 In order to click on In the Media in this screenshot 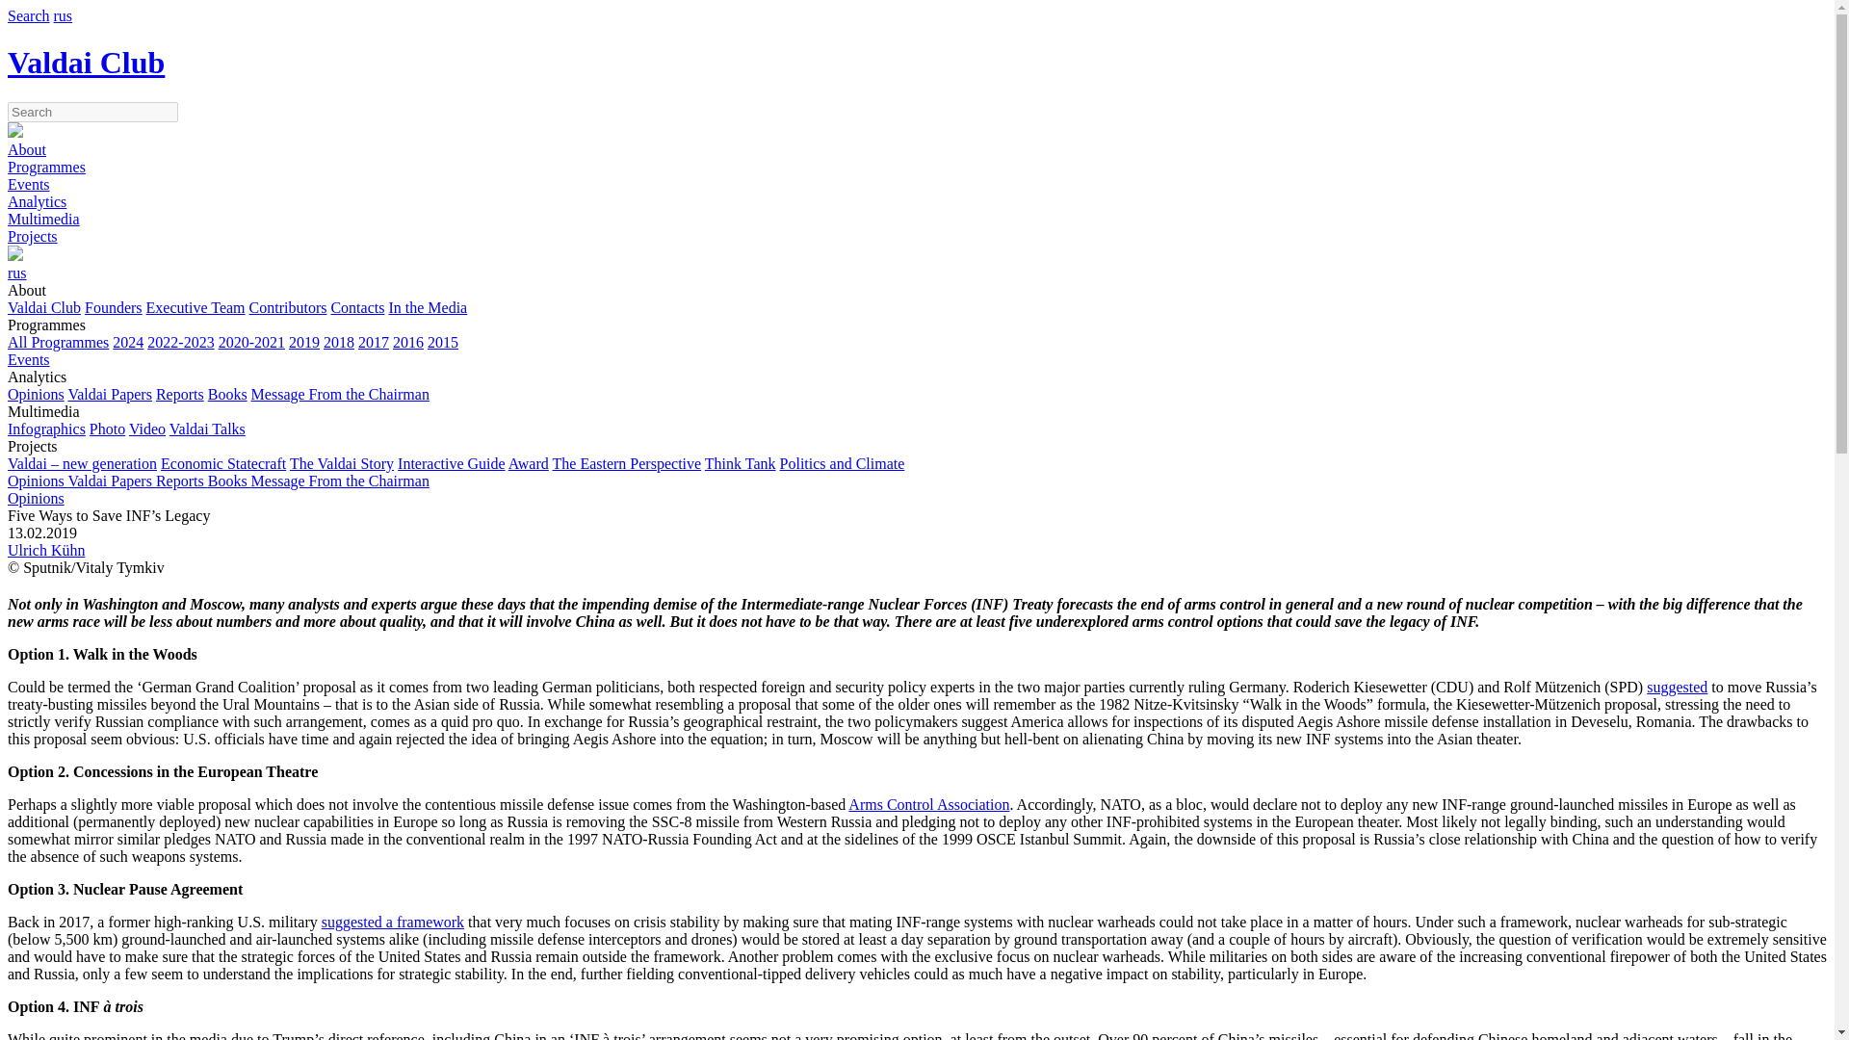, I will do `click(428, 308)`.